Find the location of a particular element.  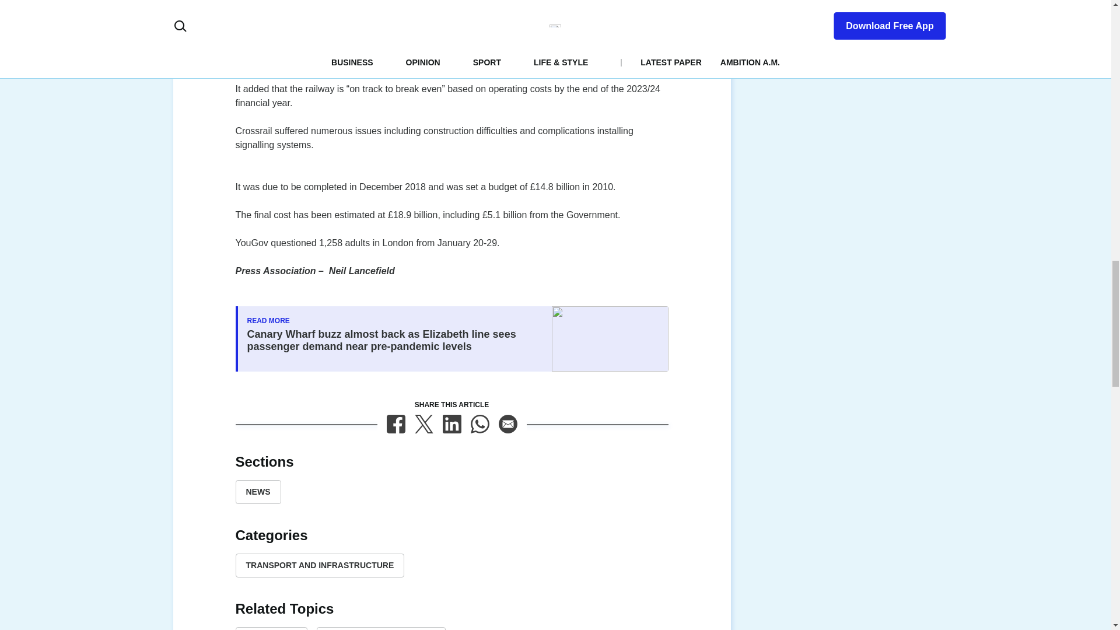

Email is located at coordinates (508, 423).